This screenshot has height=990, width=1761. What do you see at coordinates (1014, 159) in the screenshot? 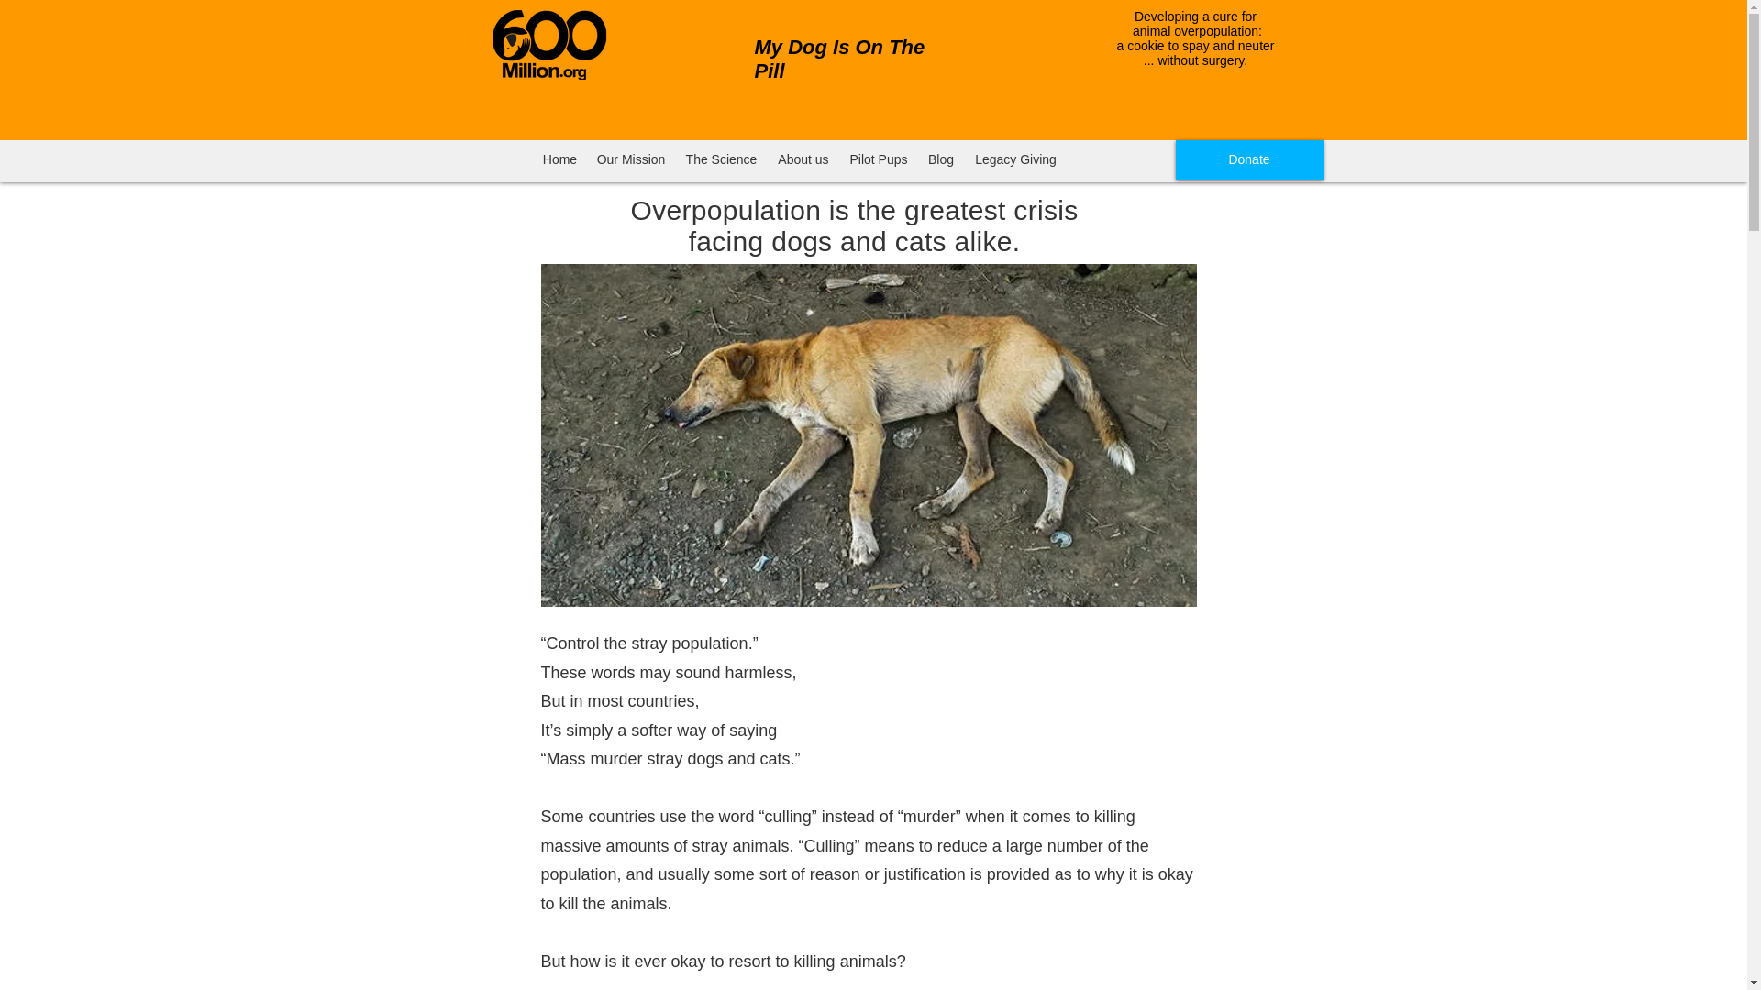
I see `Legacy Giving` at bounding box center [1014, 159].